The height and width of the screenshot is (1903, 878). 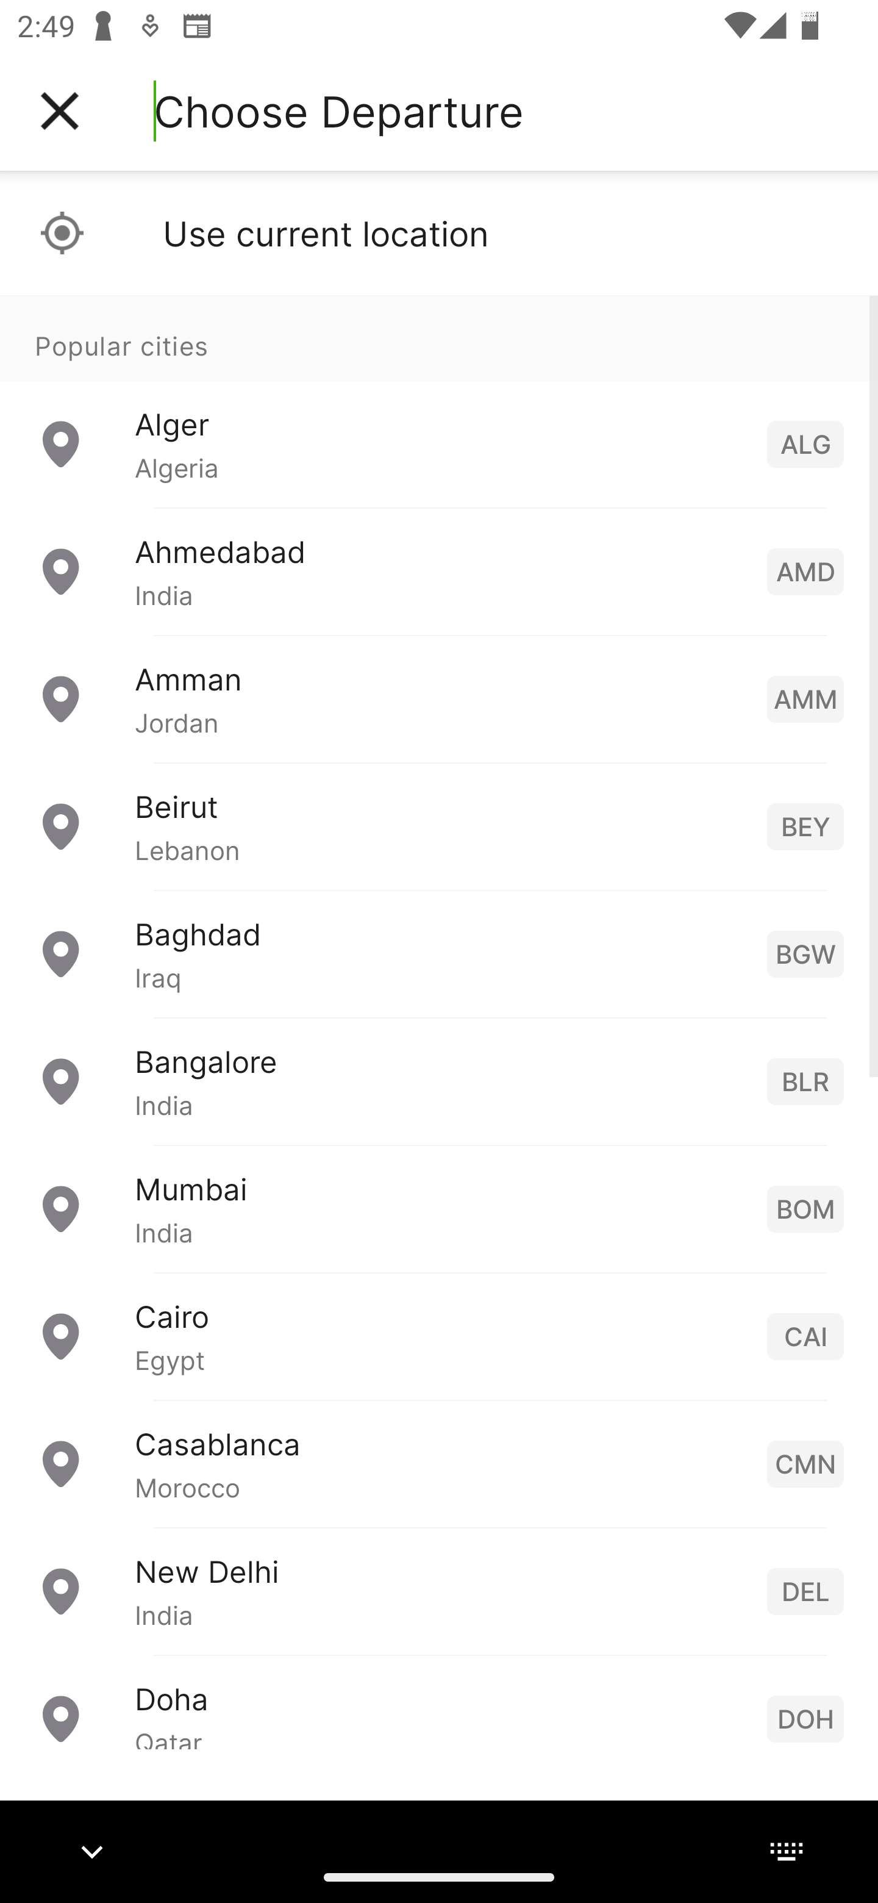 What do you see at coordinates (439, 1702) in the screenshot?
I see `Doha Qatar DOH` at bounding box center [439, 1702].